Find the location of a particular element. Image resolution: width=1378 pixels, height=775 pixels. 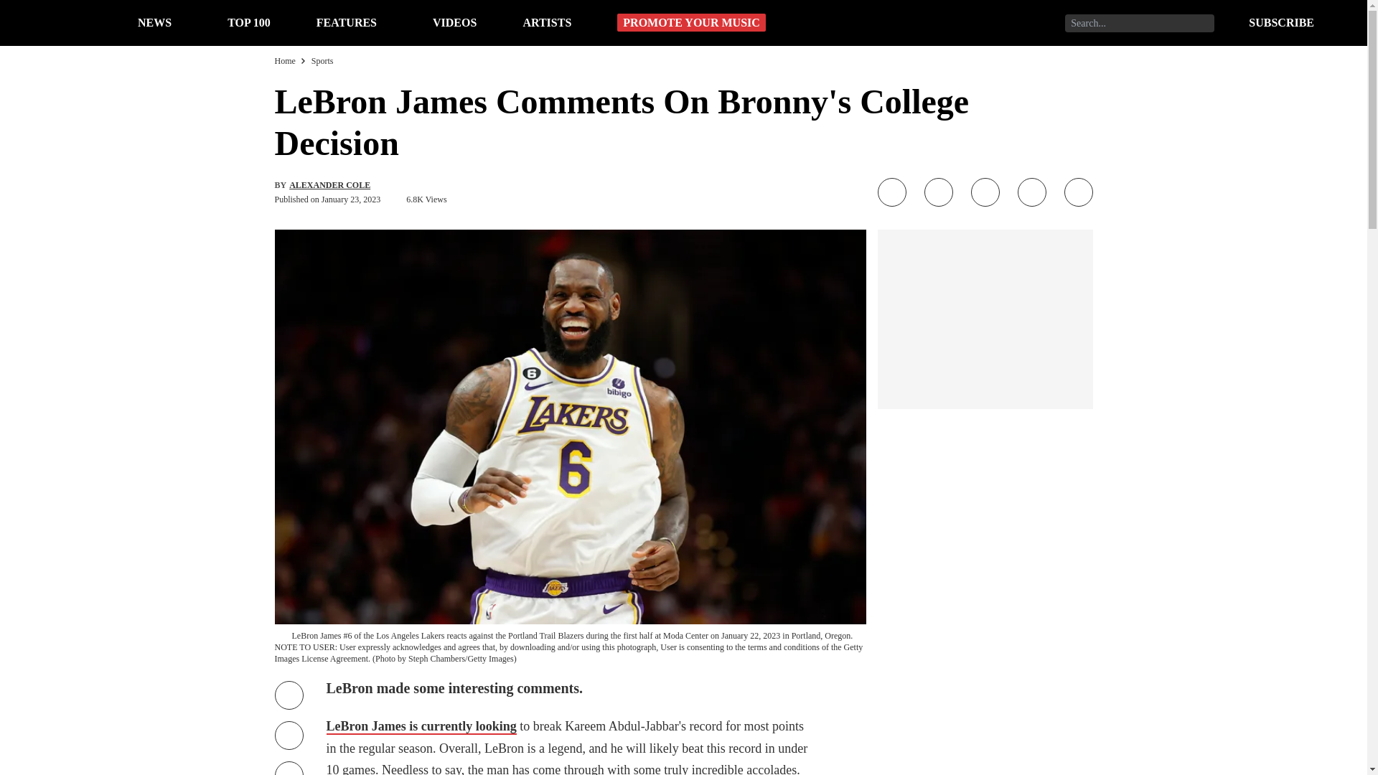

NEWS is located at coordinates (154, 22).